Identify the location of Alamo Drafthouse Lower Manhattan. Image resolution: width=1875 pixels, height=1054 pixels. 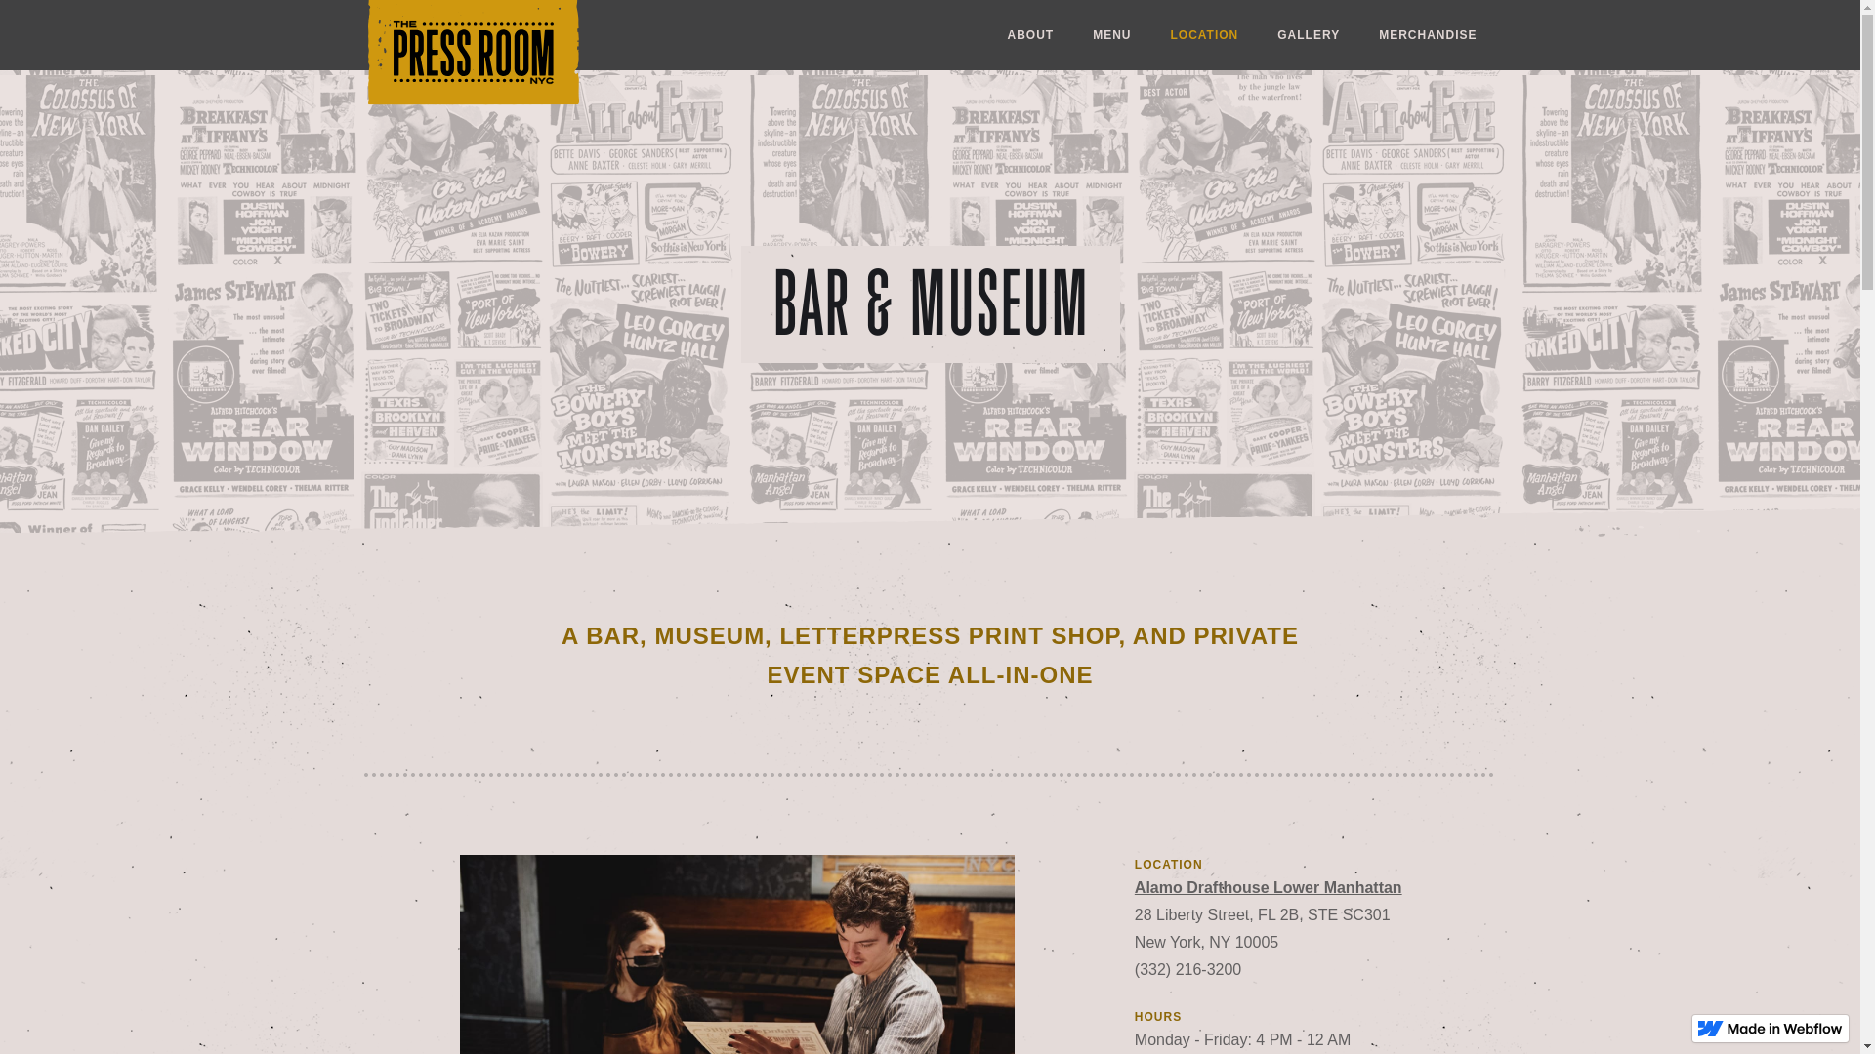
(1316, 888).